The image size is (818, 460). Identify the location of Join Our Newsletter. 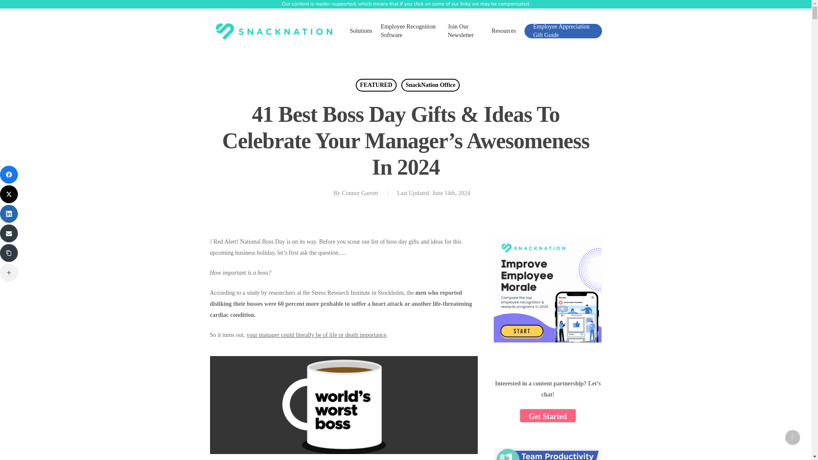
(465, 31).